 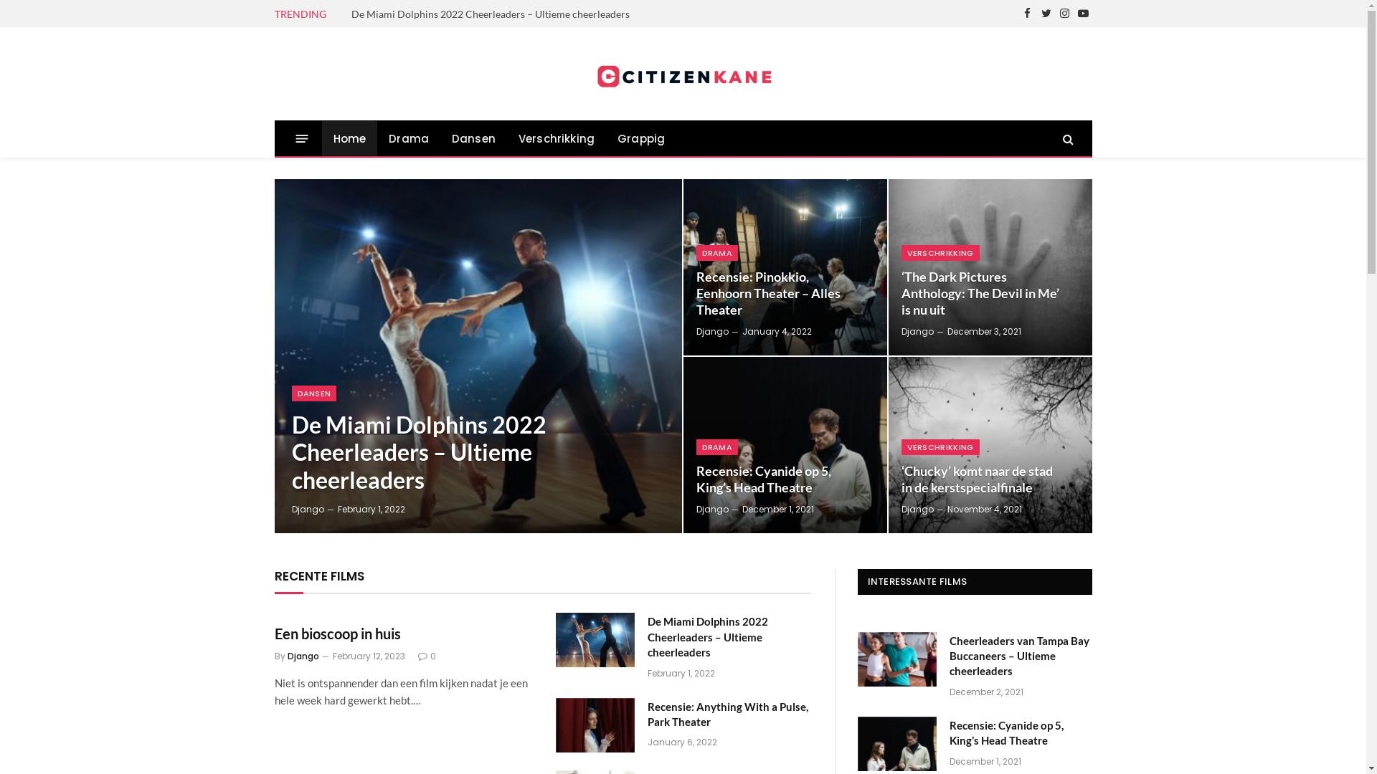 I want to click on Een bioscoop in huis, so click(x=402, y=634).